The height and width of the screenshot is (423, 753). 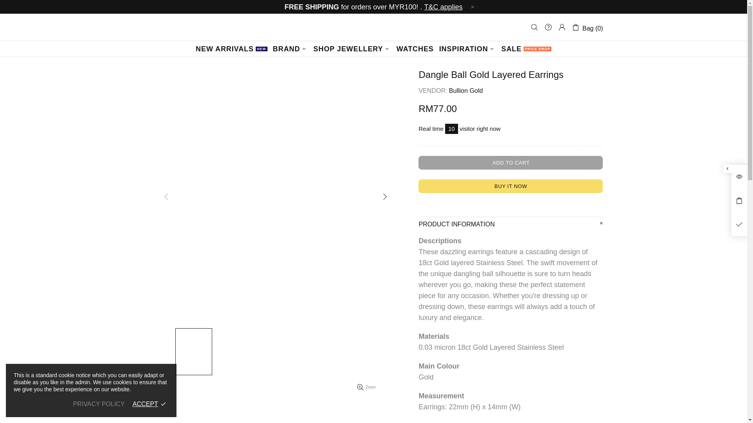 I want to click on SHOP JEWELLERY, so click(x=352, y=49).